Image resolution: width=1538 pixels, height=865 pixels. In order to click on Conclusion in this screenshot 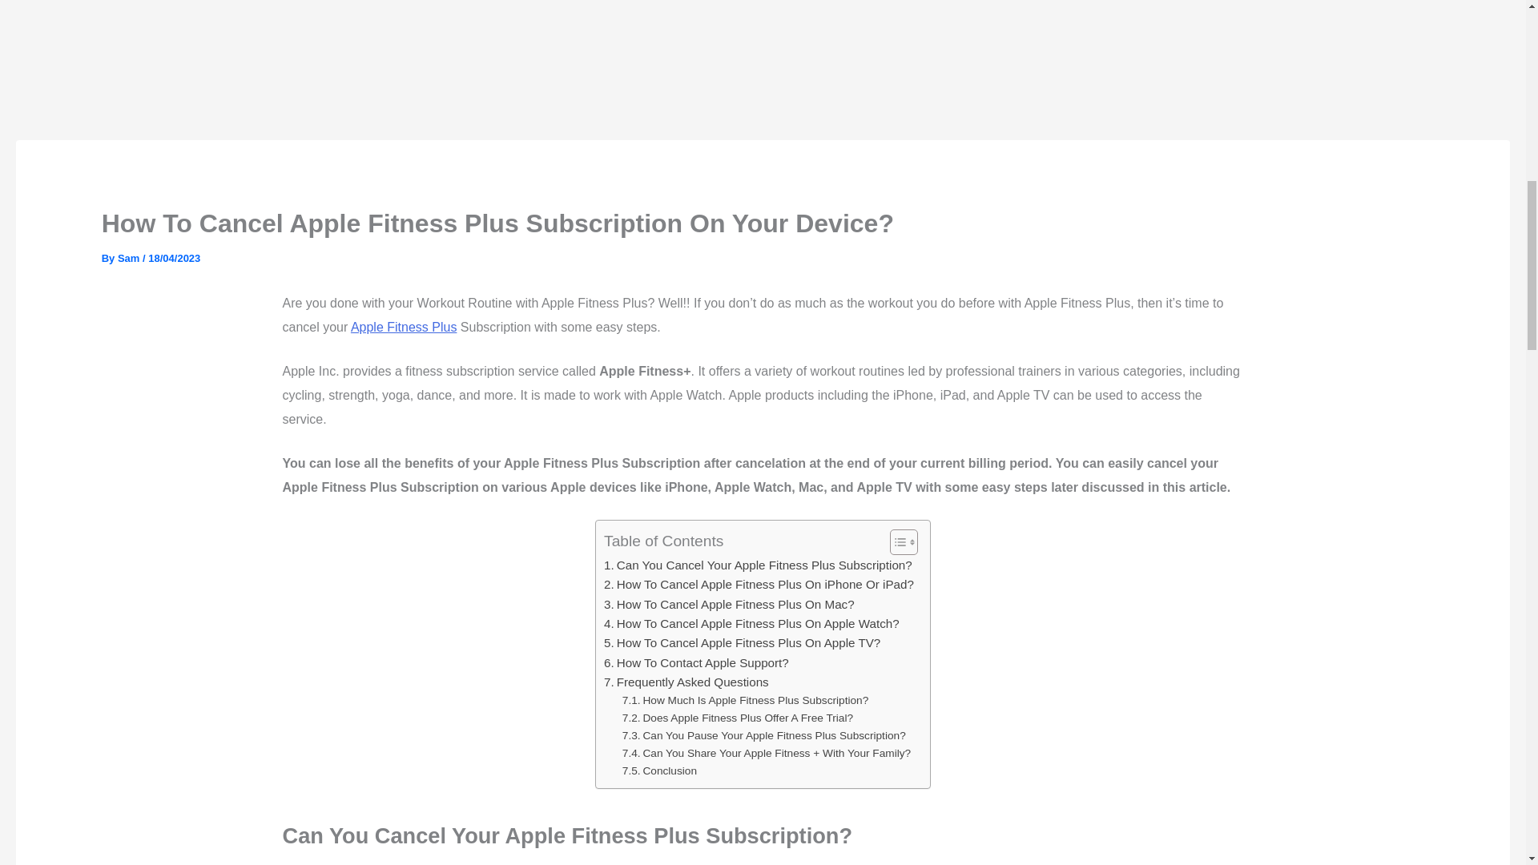, I will do `click(659, 770)`.